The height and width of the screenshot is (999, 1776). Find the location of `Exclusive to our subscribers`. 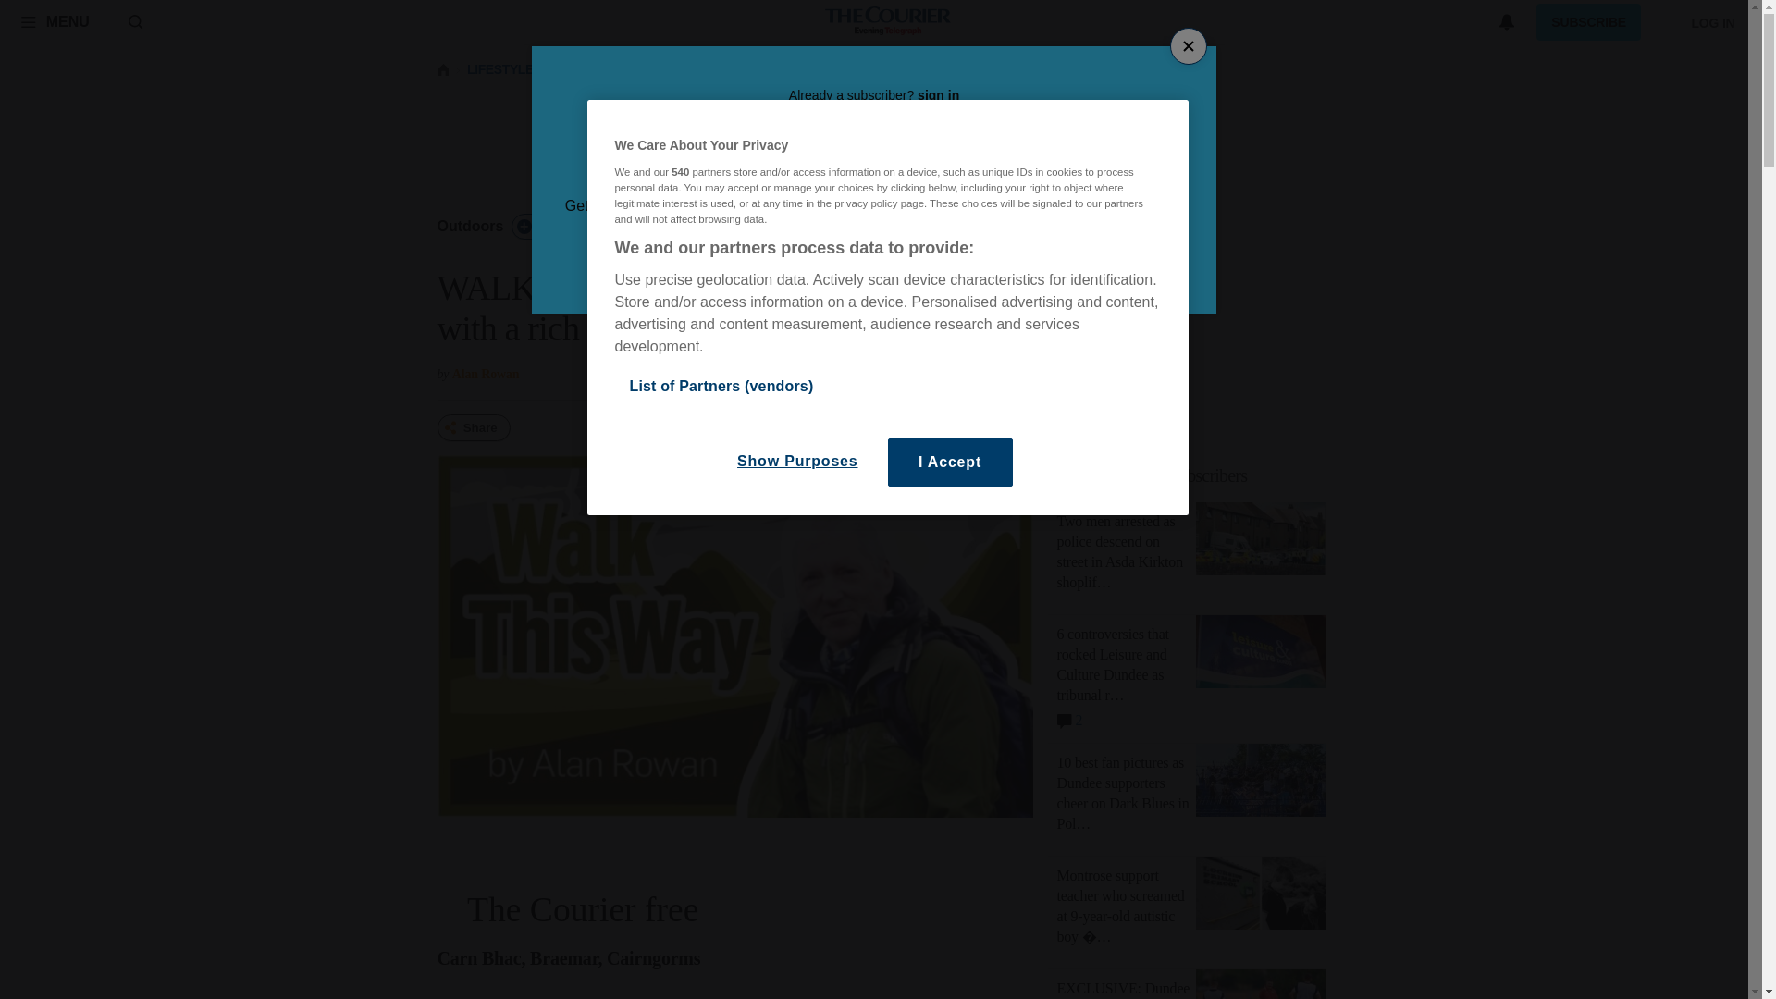

Exclusive to our subscribers is located at coordinates (470, 226).